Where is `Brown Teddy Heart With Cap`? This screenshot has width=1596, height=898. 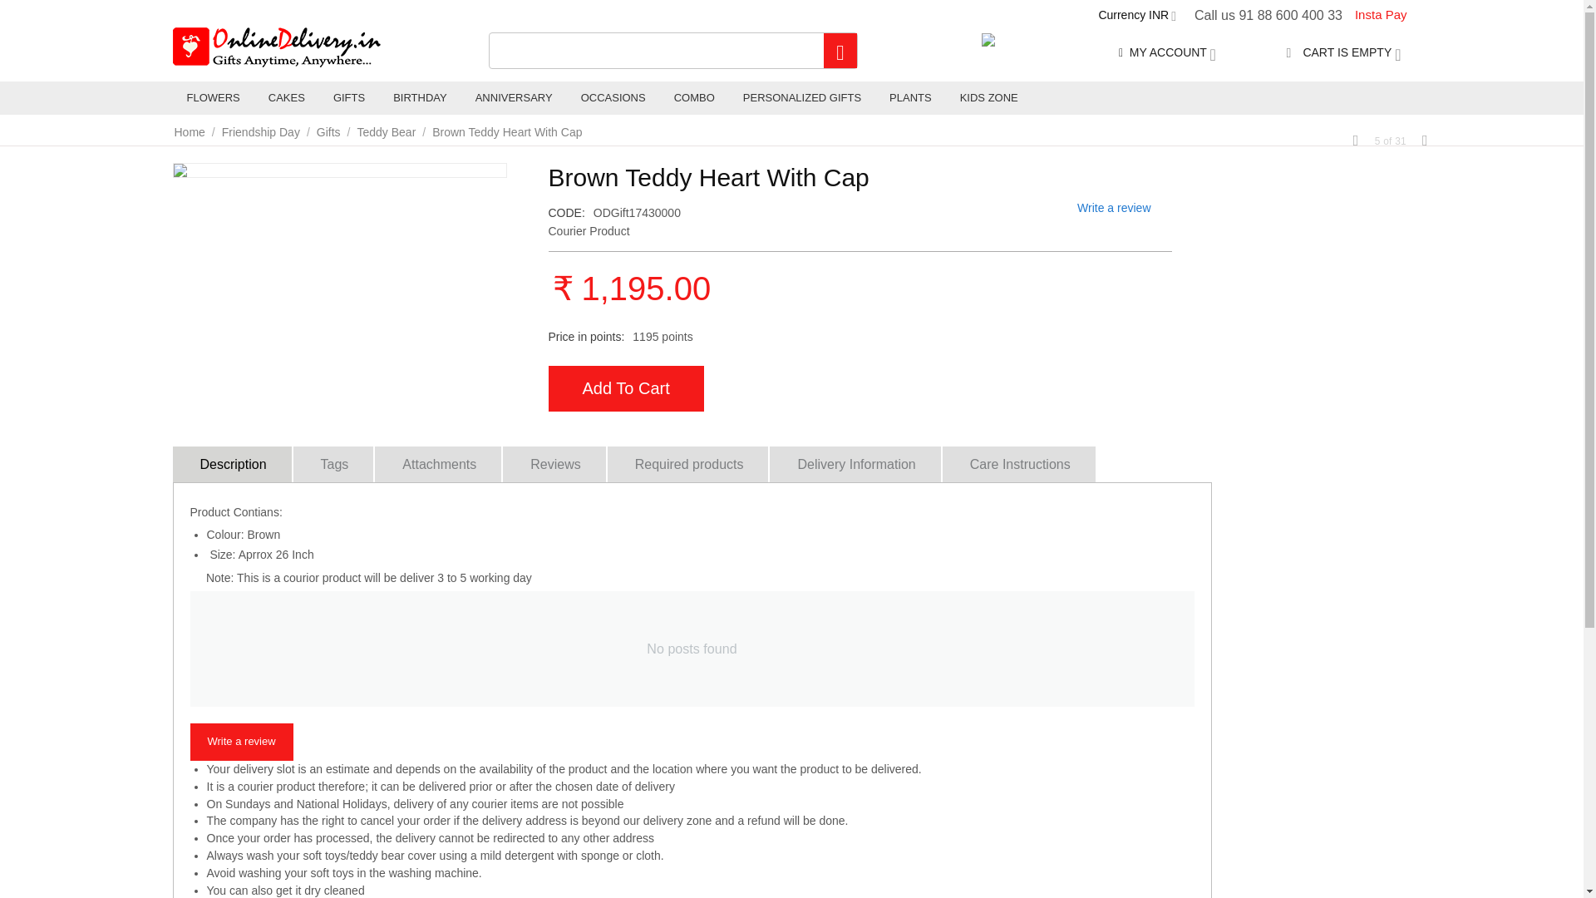
Brown Teddy Heart With Cap is located at coordinates (339, 170).